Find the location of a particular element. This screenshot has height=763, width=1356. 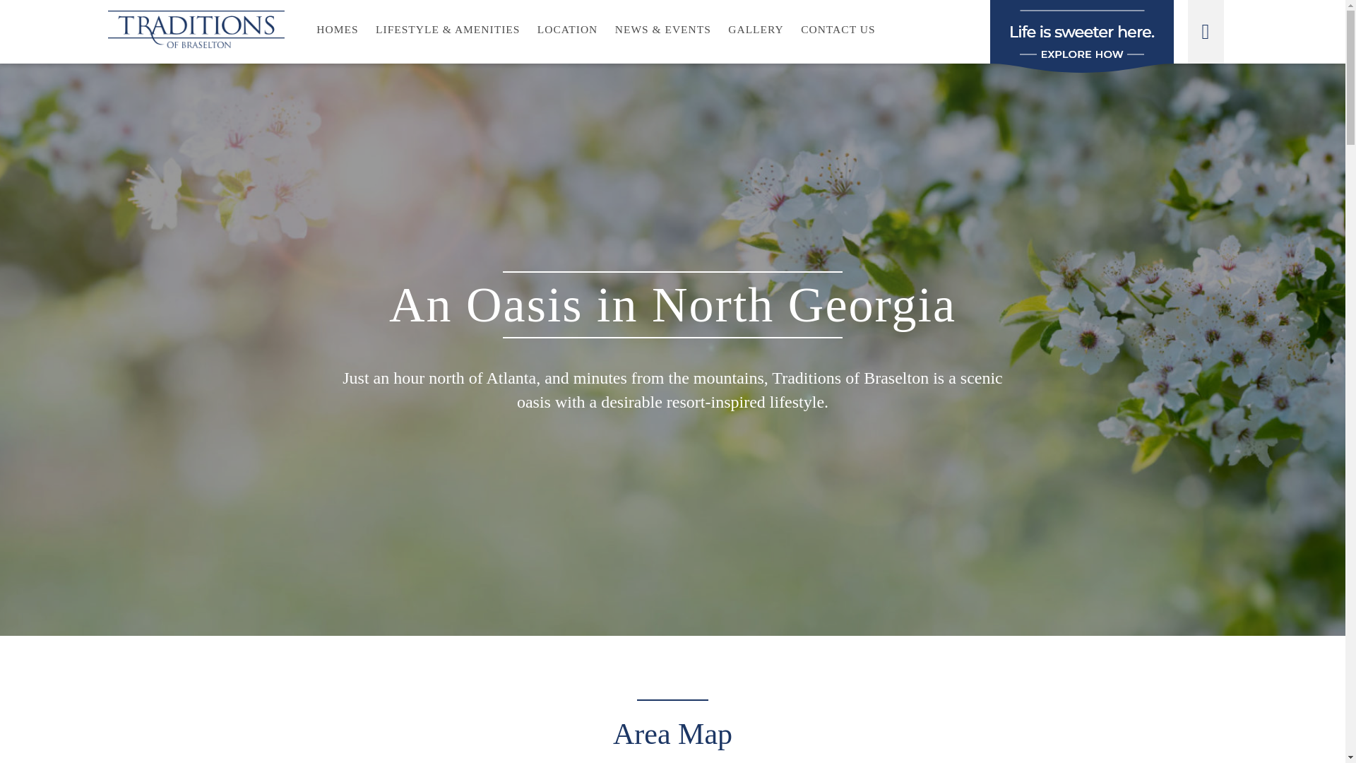

GALLERY is located at coordinates (756, 31).